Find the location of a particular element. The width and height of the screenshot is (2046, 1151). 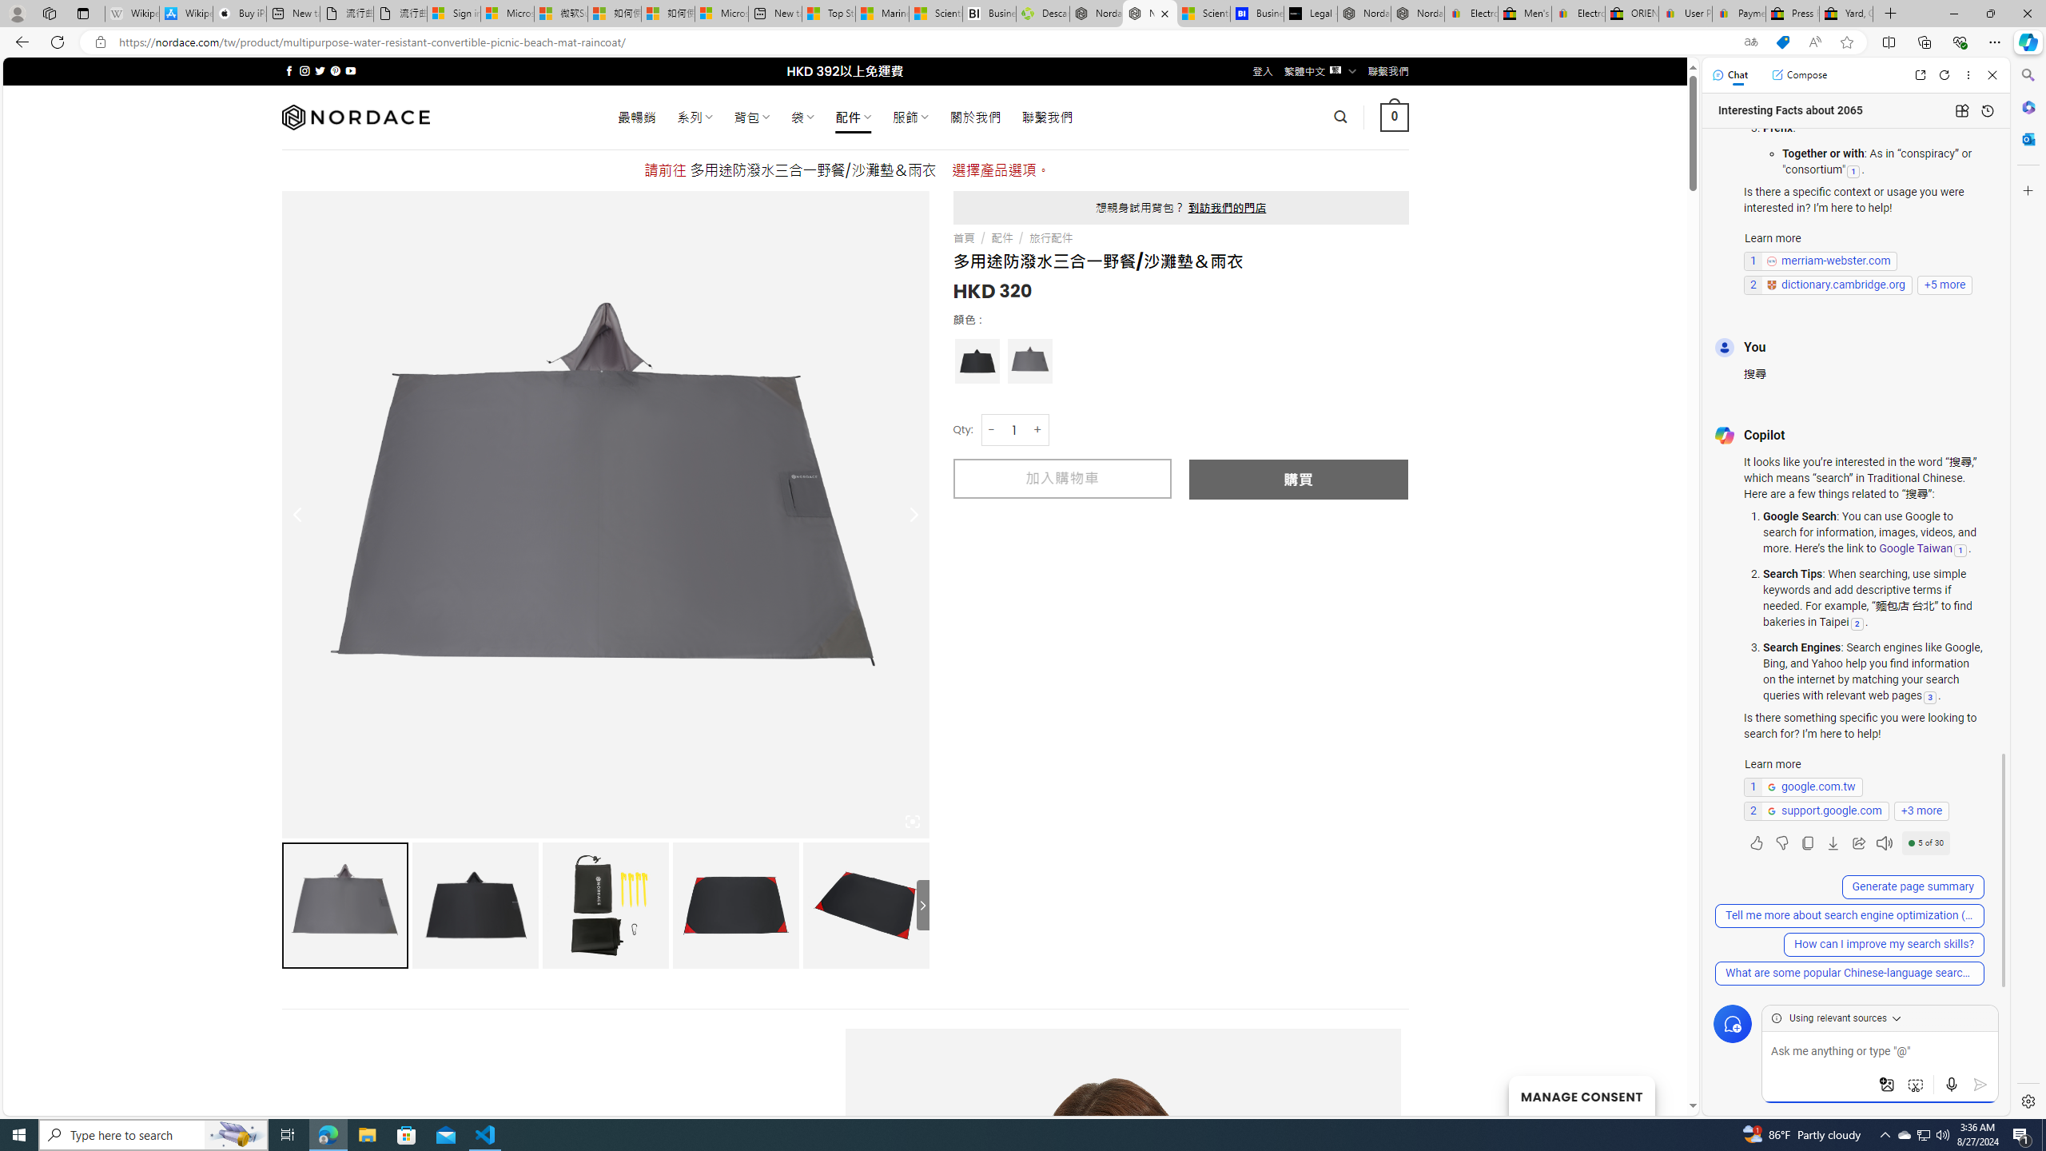

Marine life - MSN is located at coordinates (882, 14).